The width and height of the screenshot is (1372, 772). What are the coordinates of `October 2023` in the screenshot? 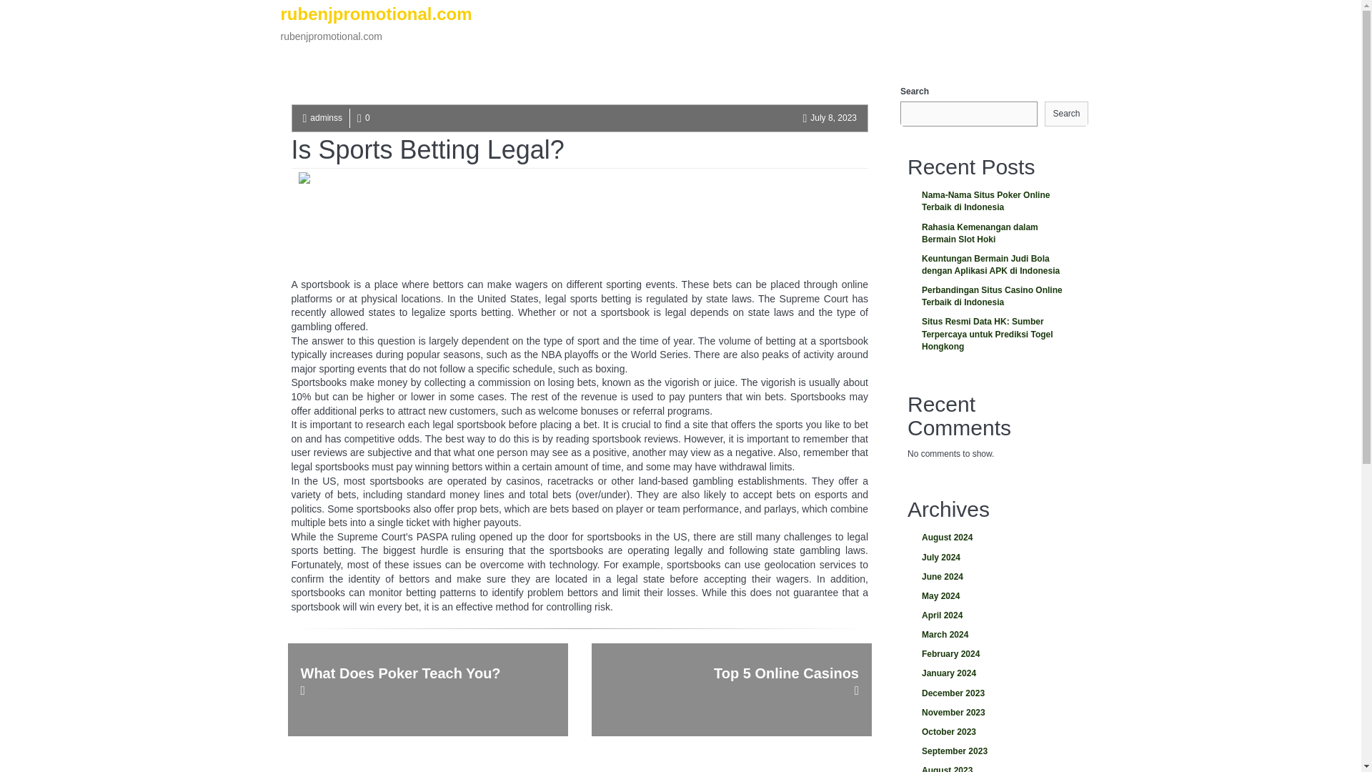 It's located at (993, 732).